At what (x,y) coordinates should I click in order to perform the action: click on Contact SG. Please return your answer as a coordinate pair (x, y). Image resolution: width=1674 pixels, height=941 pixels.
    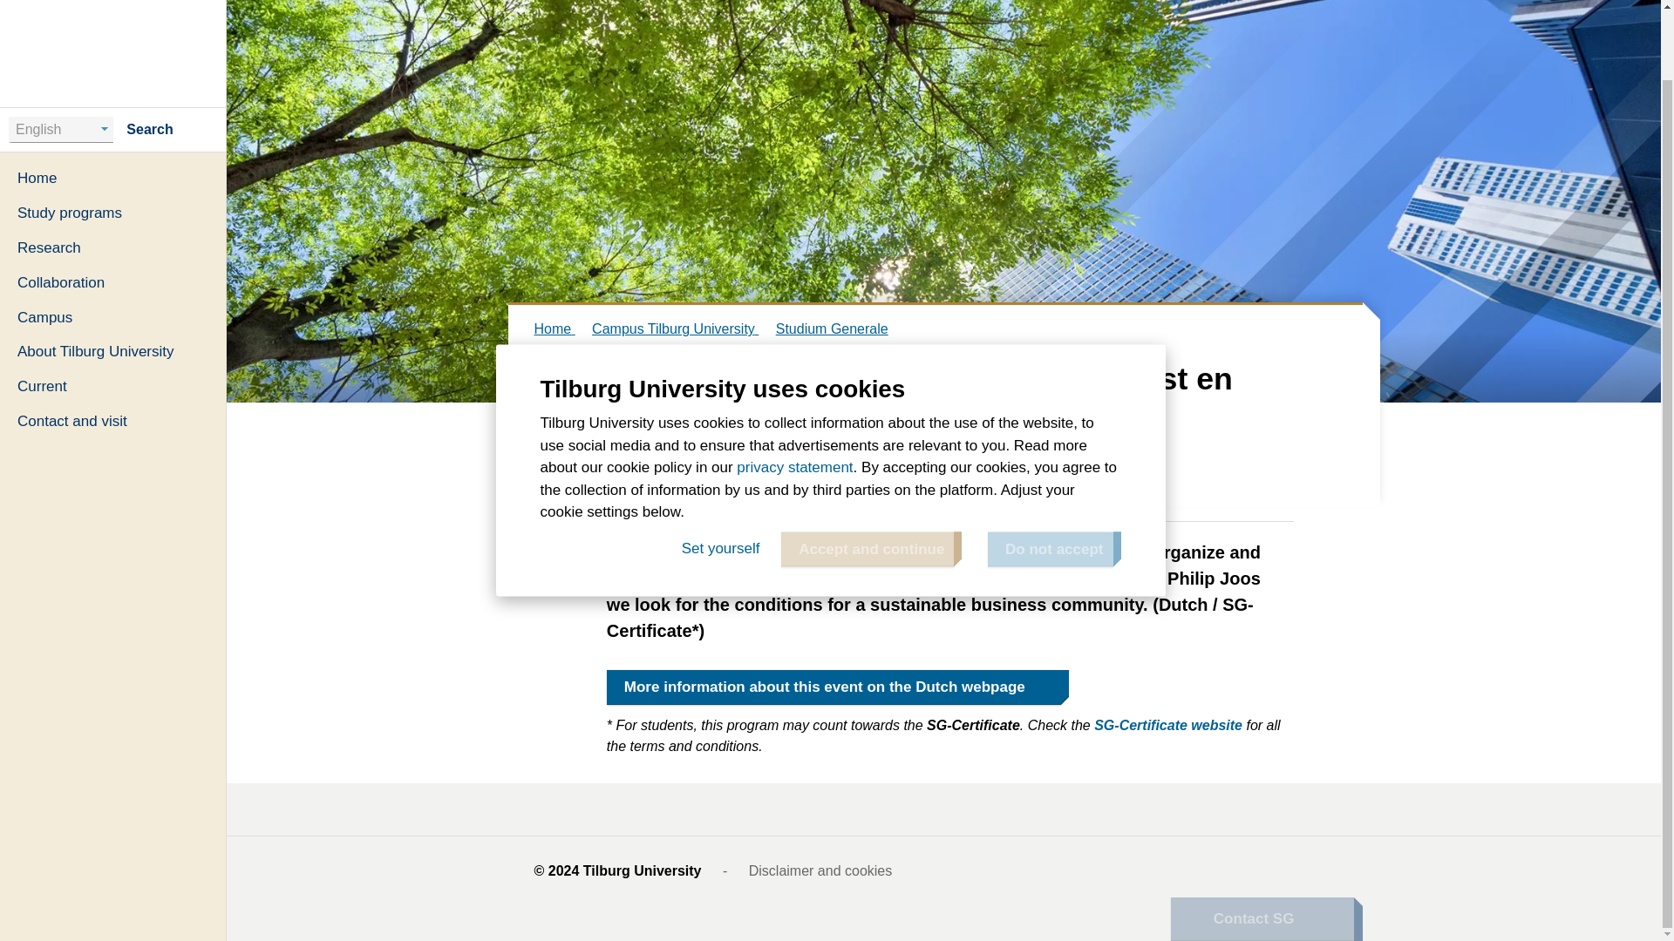
    Looking at the image, I should click on (1261, 843).